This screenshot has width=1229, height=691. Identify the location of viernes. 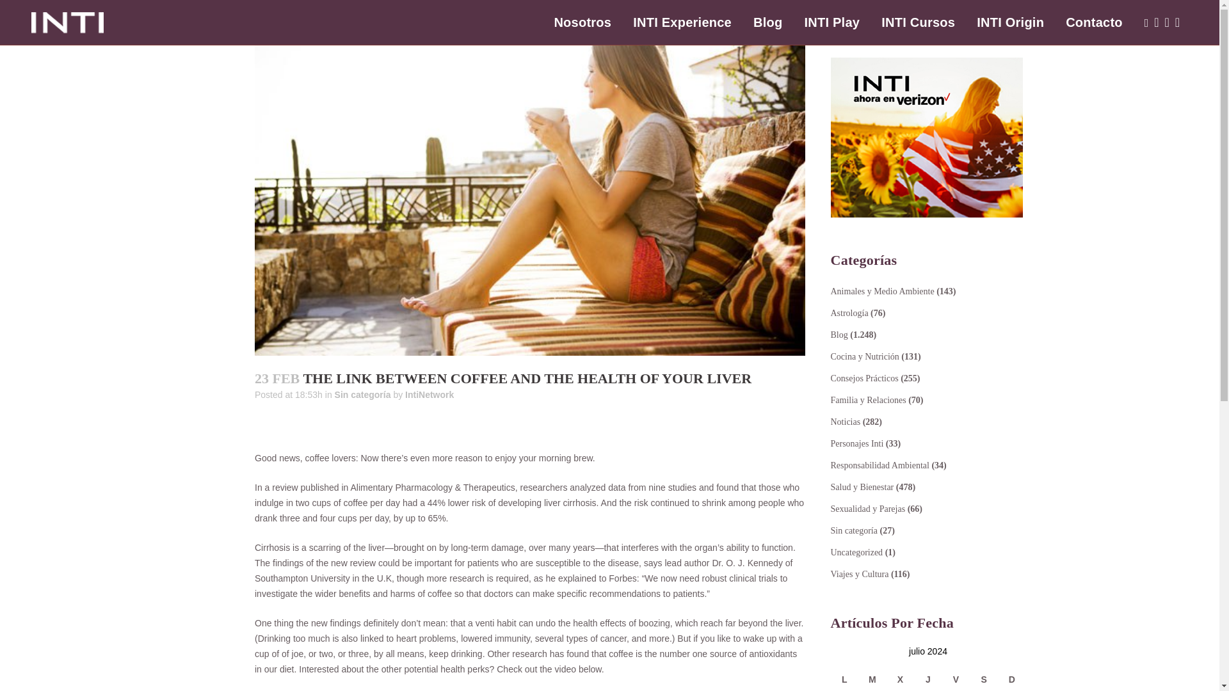
(956, 679).